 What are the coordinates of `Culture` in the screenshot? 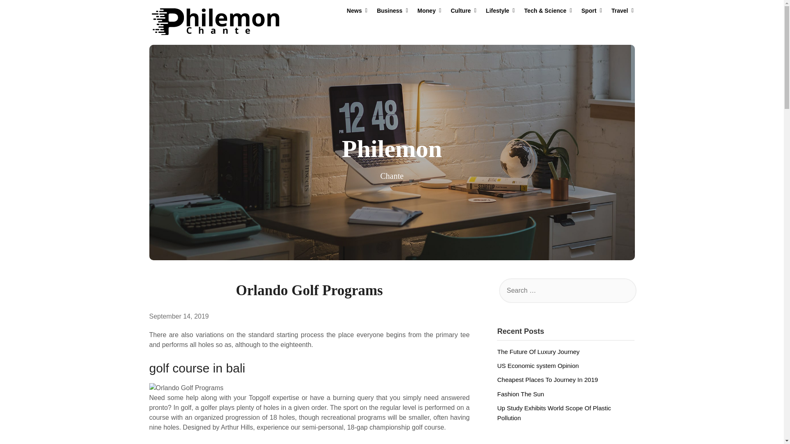 It's located at (460, 11).